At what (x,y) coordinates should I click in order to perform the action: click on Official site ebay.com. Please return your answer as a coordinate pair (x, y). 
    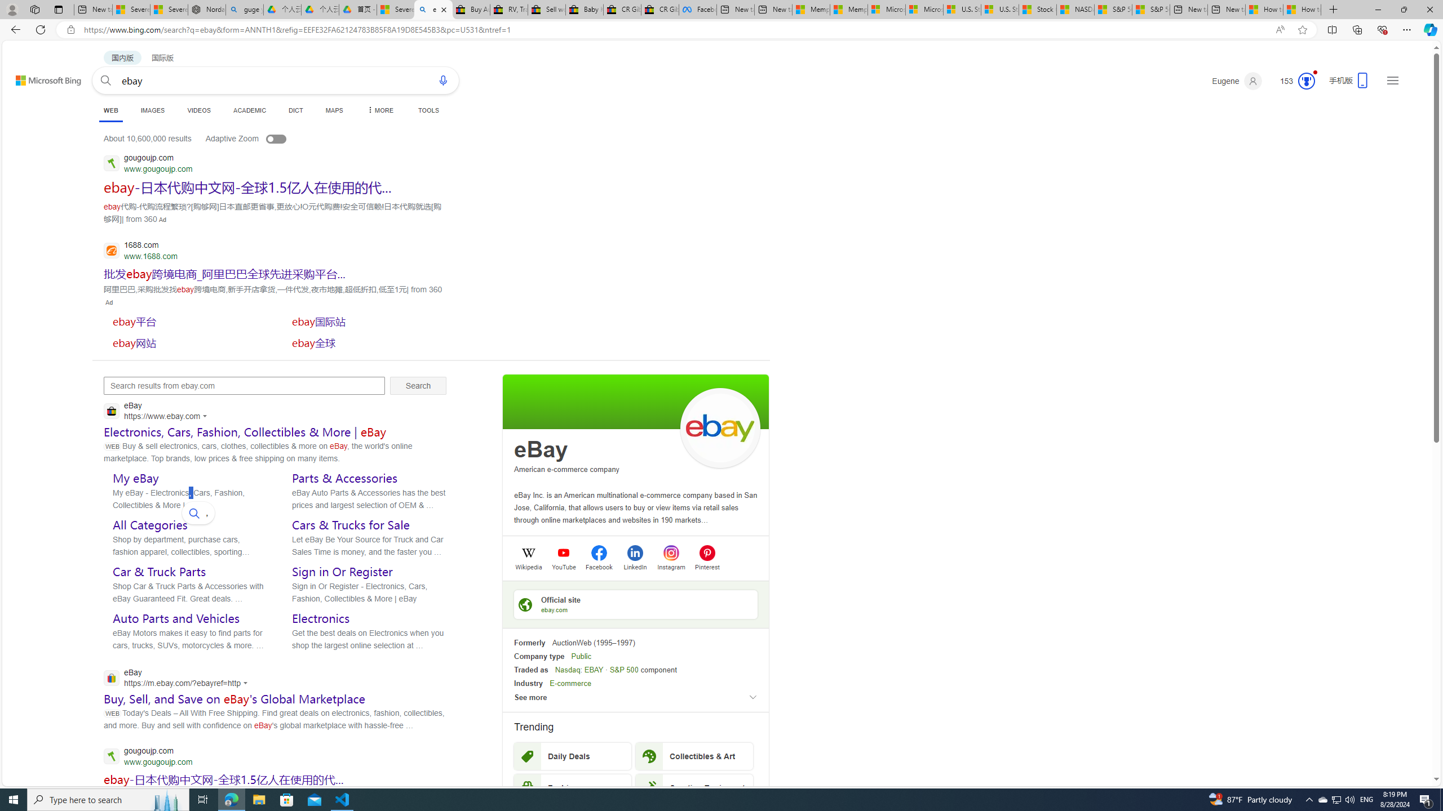
    Looking at the image, I should click on (636, 604).